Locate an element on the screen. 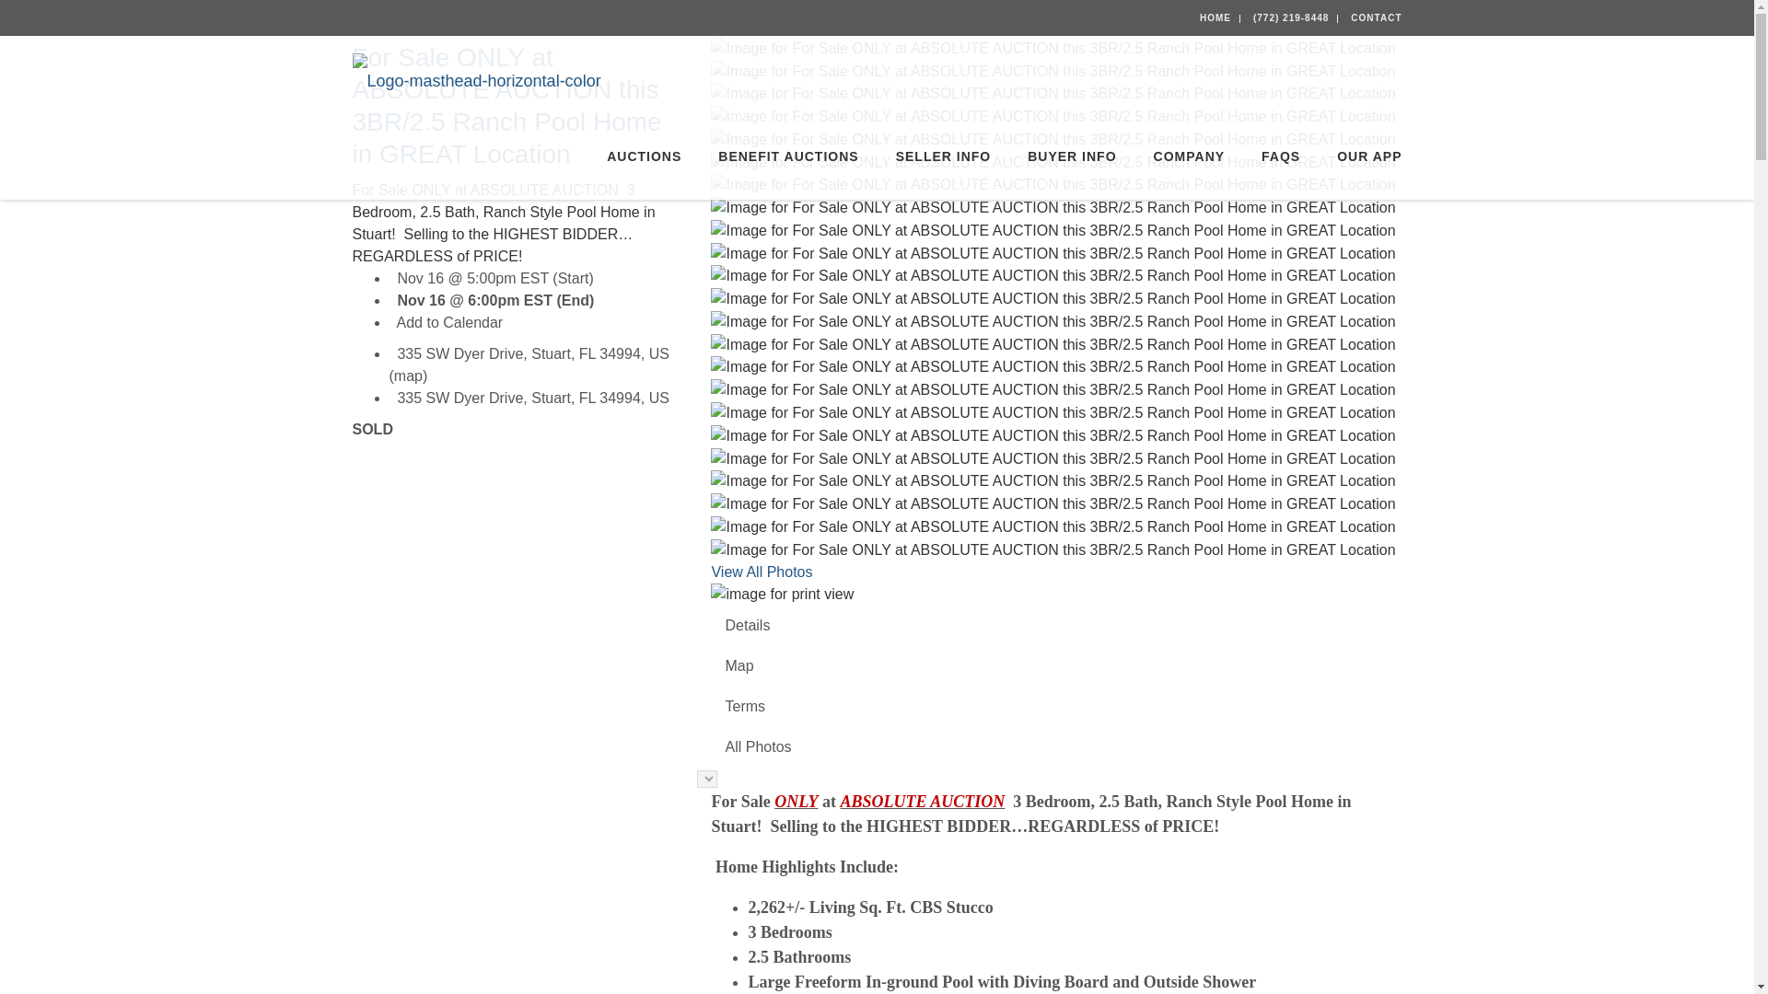 This screenshot has width=1768, height=994. OUR APP is located at coordinates (1360, 156).